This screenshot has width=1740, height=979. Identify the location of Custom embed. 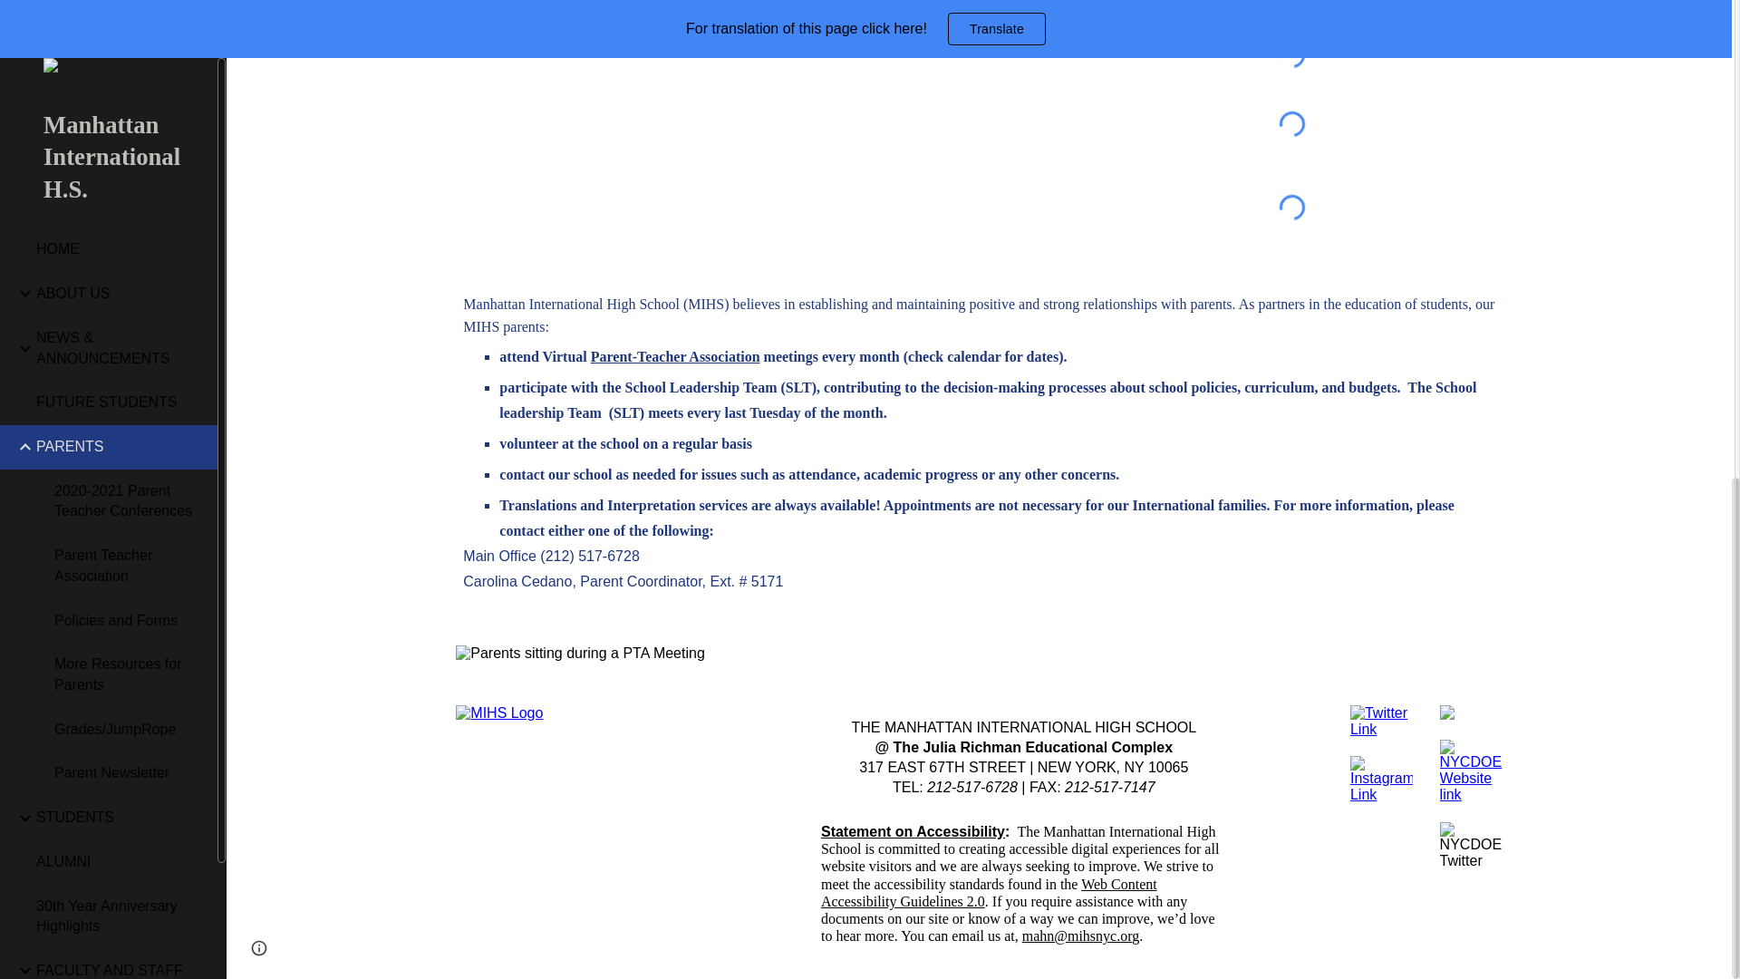
(1292, 54).